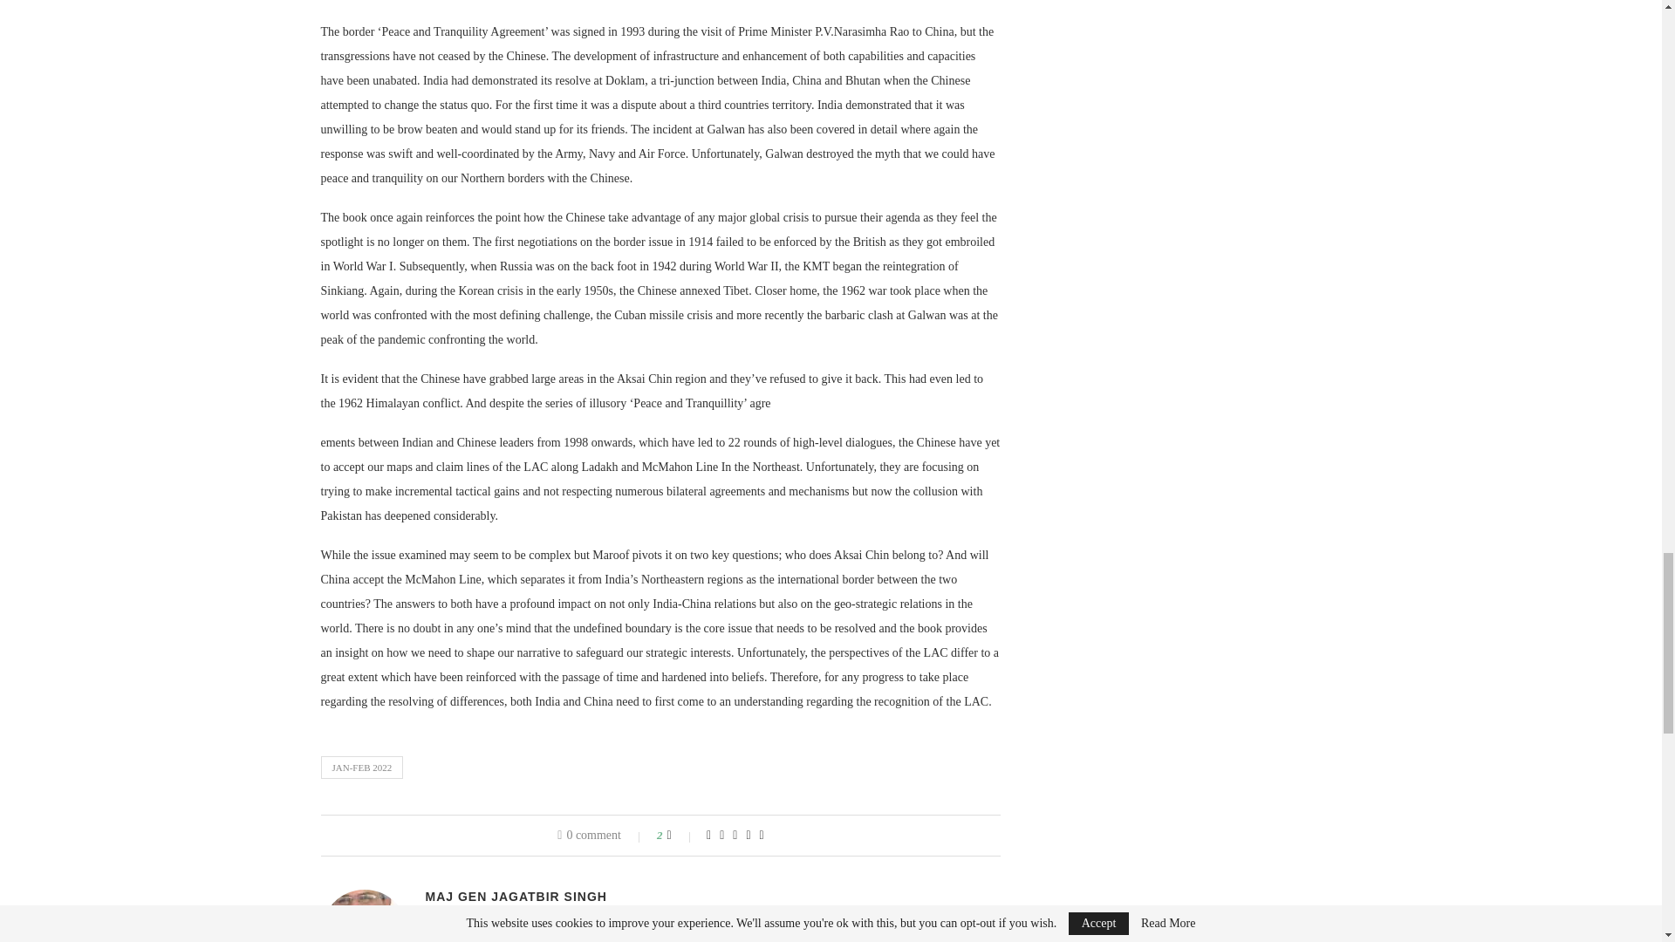 This screenshot has height=942, width=1675. What do you see at coordinates (516, 896) in the screenshot?
I see `Author Maj Gen Jagatbir Singh` at bounding box center [516, 896].